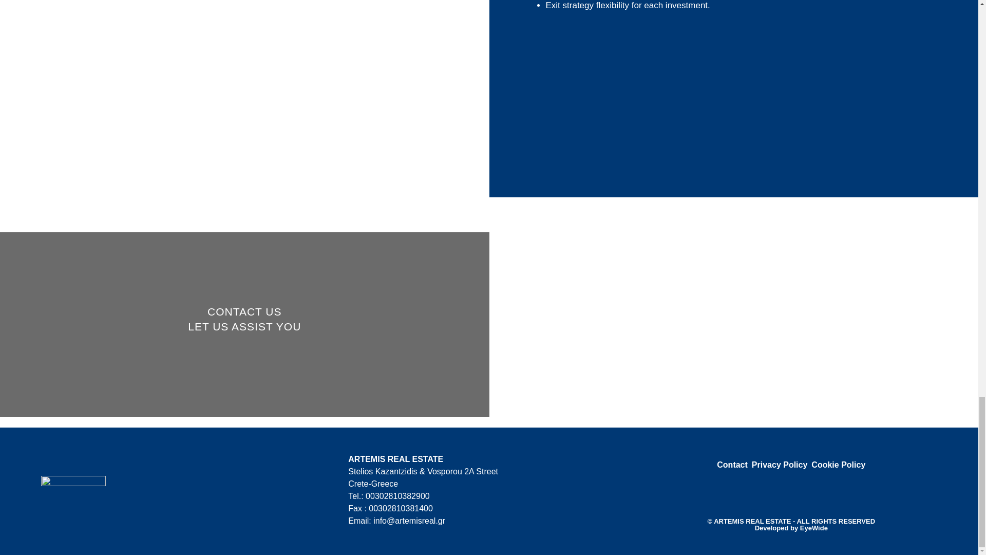 The height and width of the screenshot is (555, 986). Describe the element at coordinates (732, 465) in the screenshot. I see `Contact` at that location.